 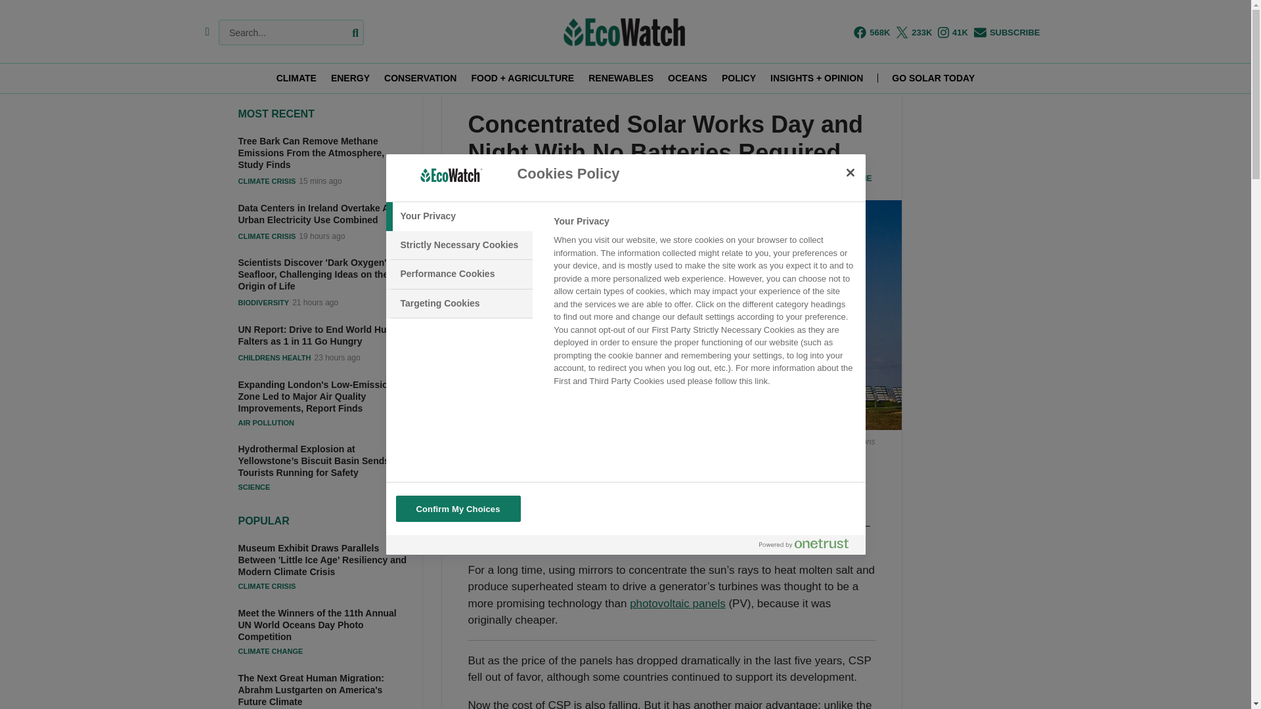 What do you see at coordinates (1007, 32) in the screenshot?
I see `SUBSCRIBE` at bounding box center [1007, 32].